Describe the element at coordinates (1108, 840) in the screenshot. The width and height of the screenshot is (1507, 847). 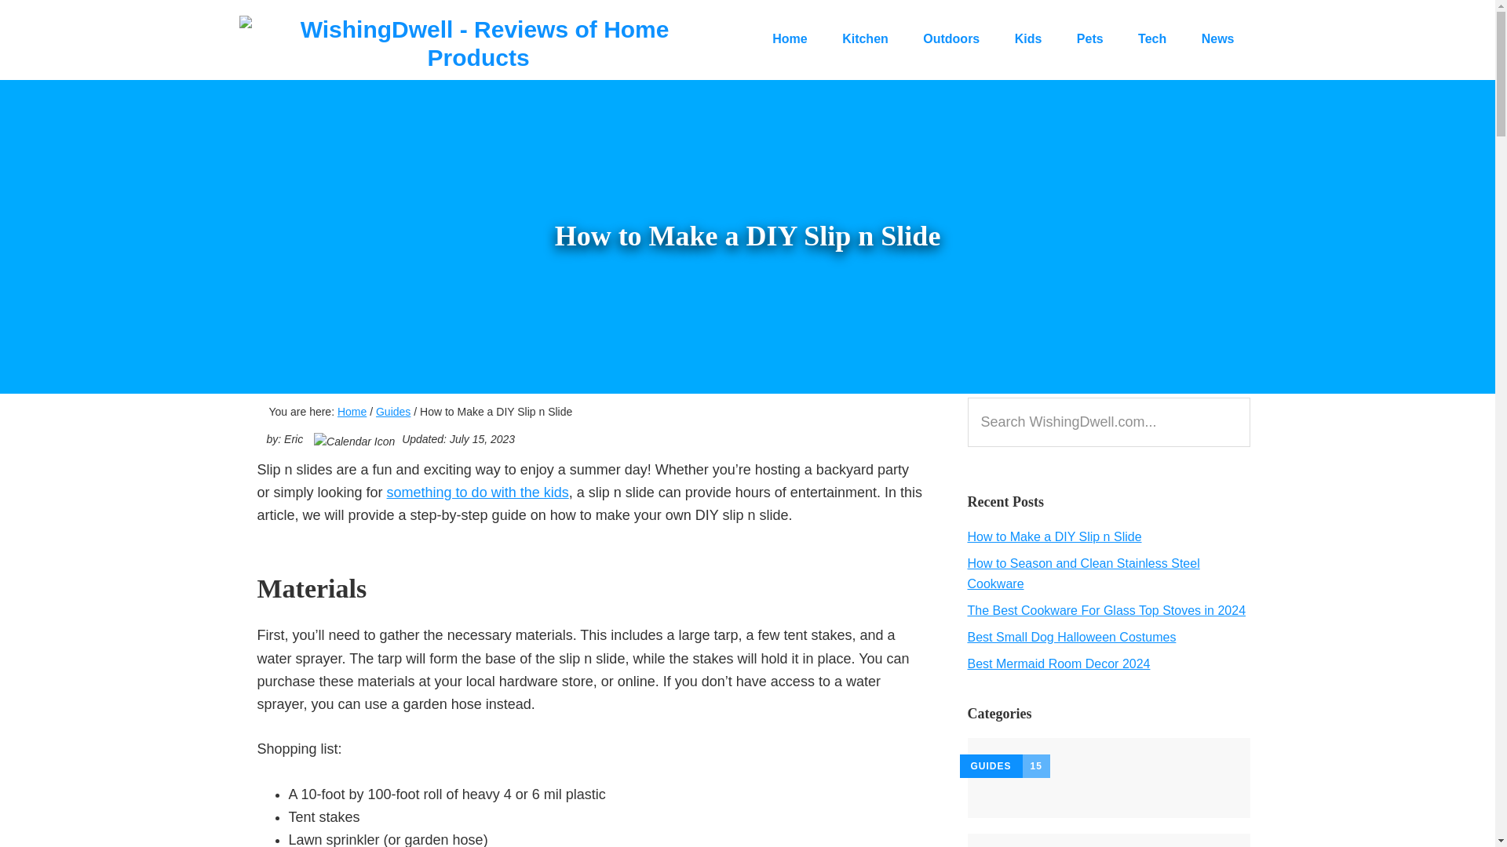
I see `HOME 12` at that location.